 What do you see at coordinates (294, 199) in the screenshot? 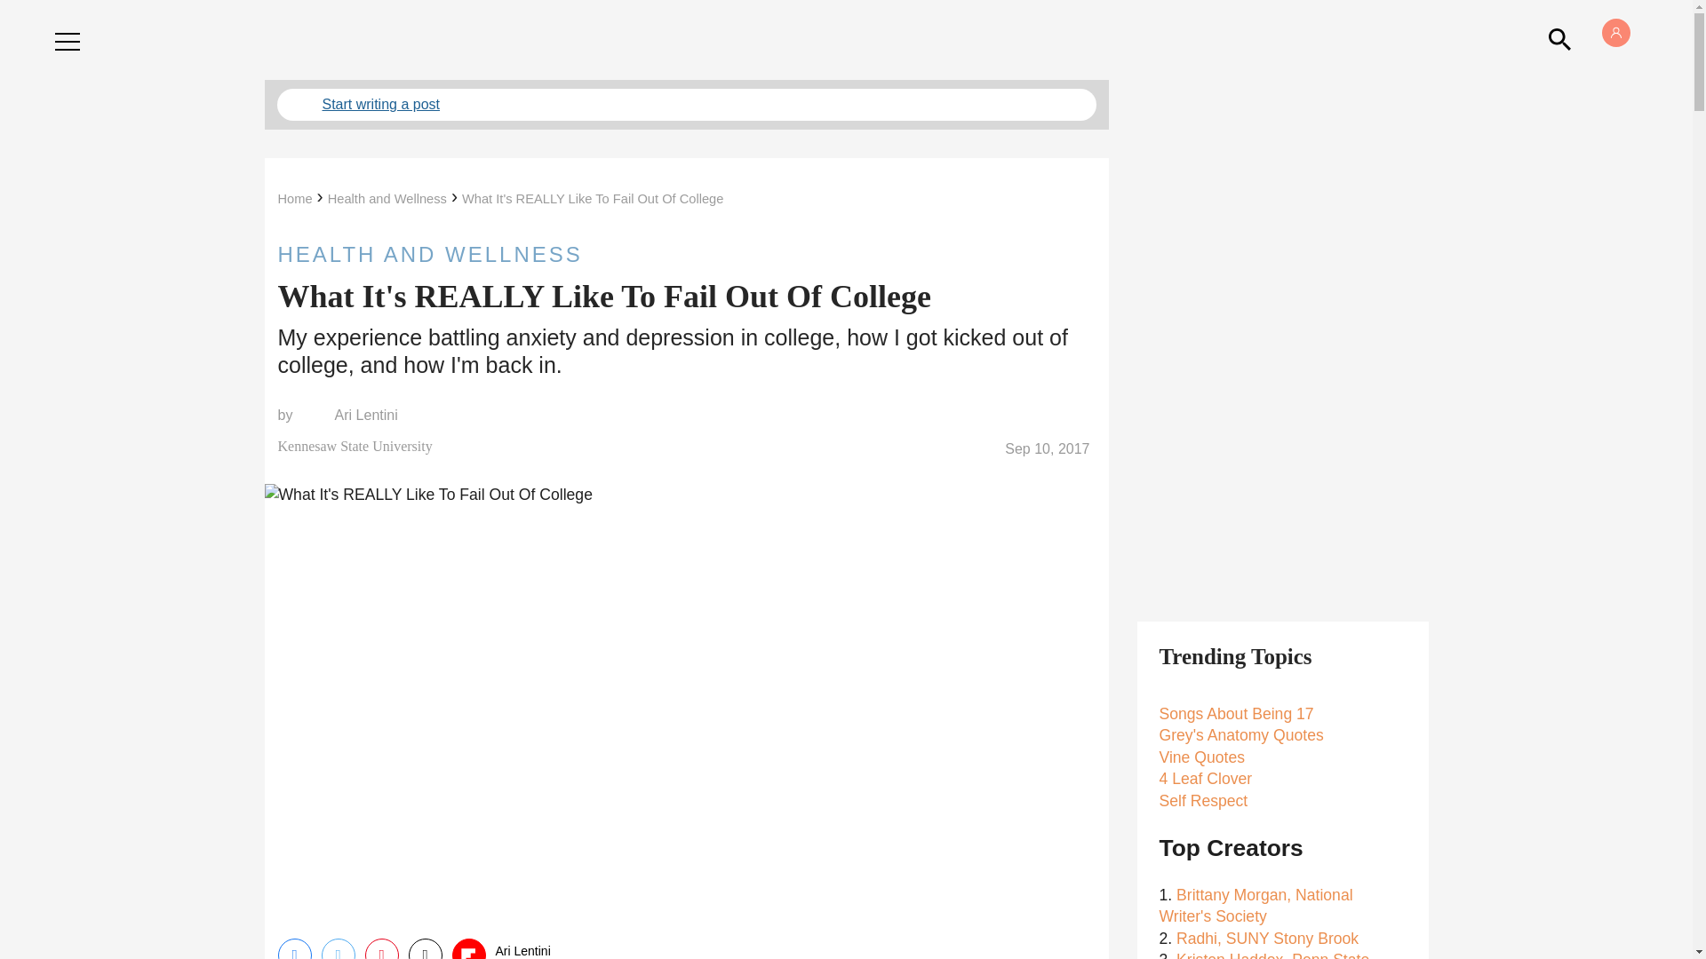
I see `Home` at bounding box center [294, 199].